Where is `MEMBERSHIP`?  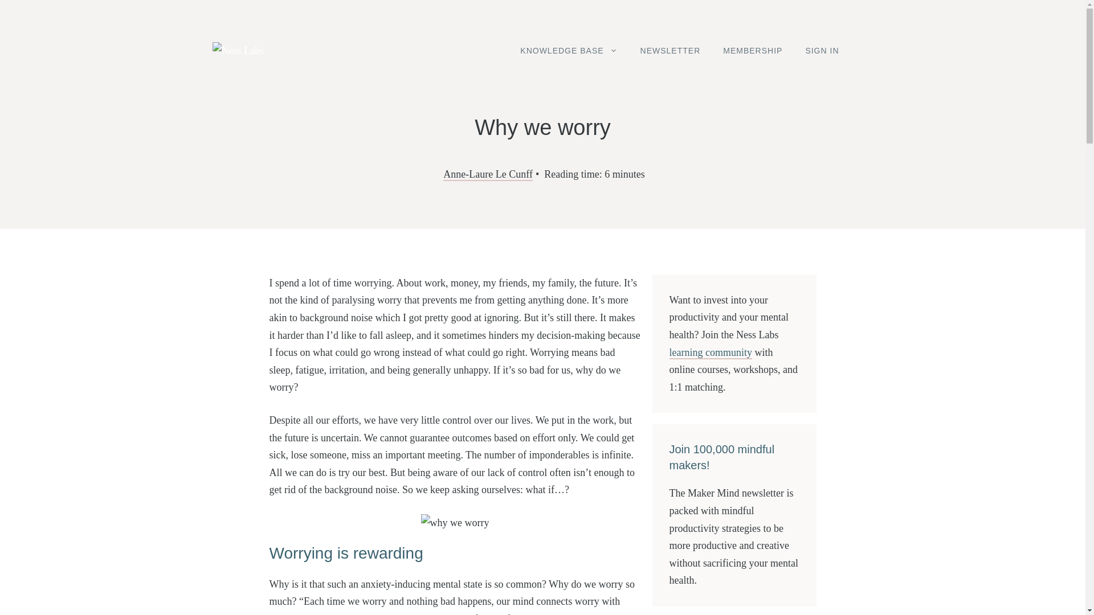
MEMBERSHIP is located at coordinates (753, 51).